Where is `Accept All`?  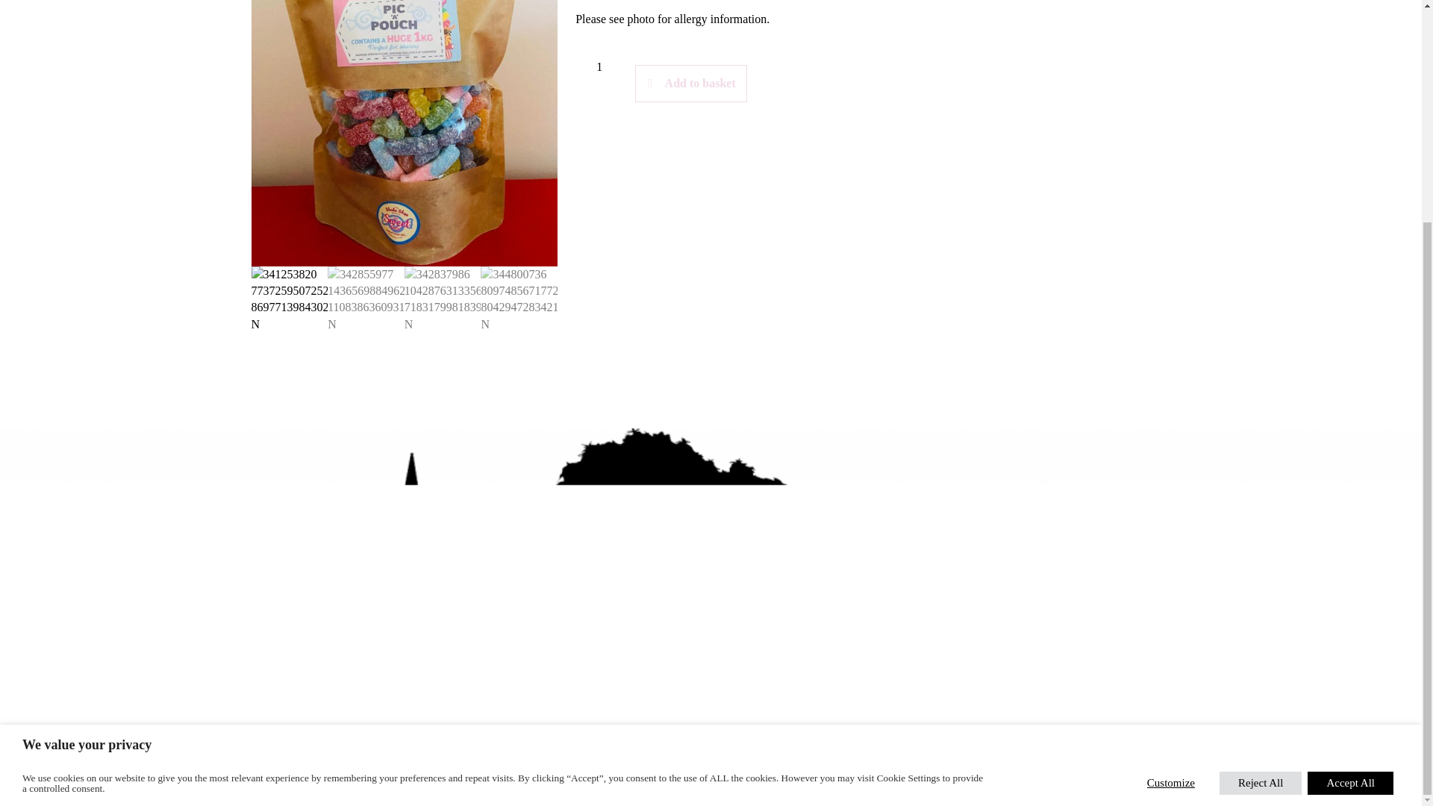
Accept All is located at coordinates (1349, 487).